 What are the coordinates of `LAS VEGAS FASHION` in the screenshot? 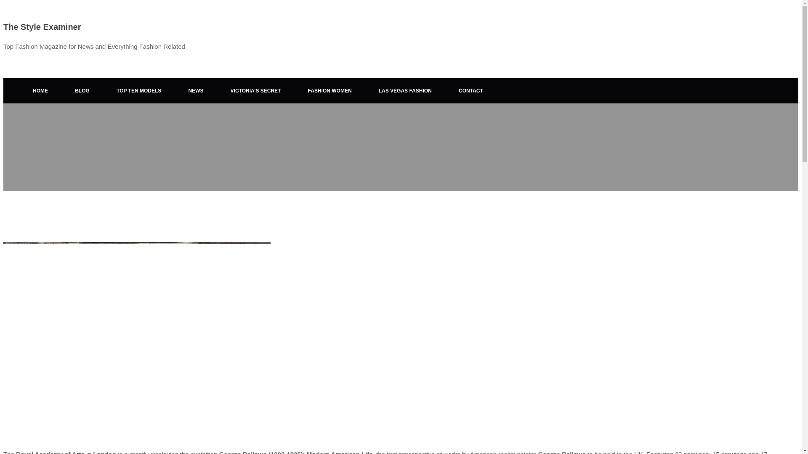 It's located at (405, 91).